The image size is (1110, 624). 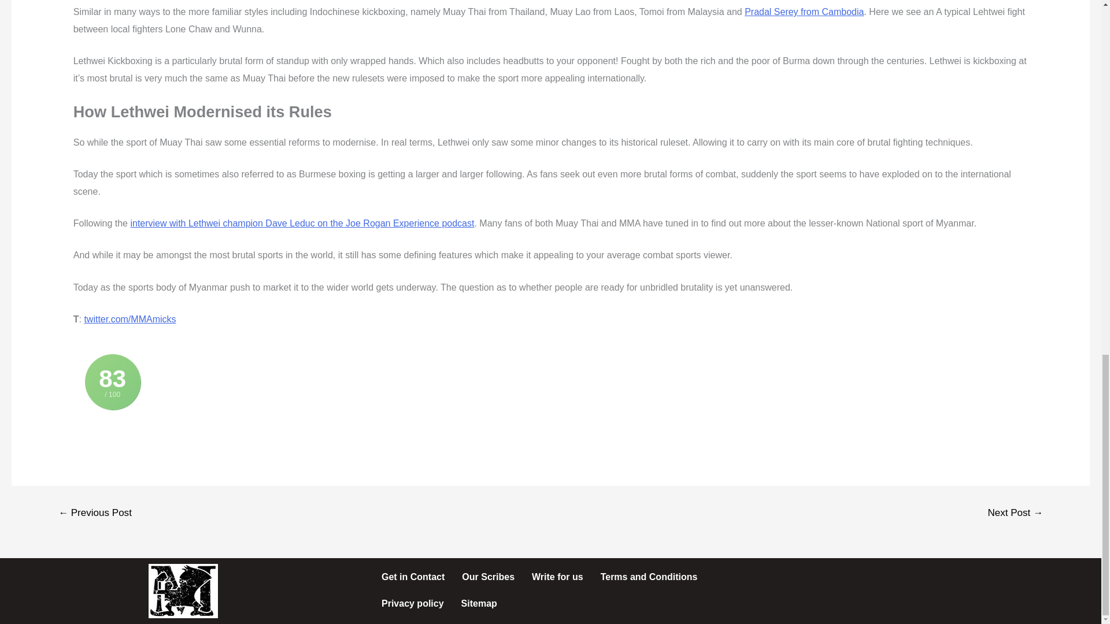 What do you see at coordinates (413, 577) in the screenshot?
I see `Get in Contact` at bounding box center [413, 577].